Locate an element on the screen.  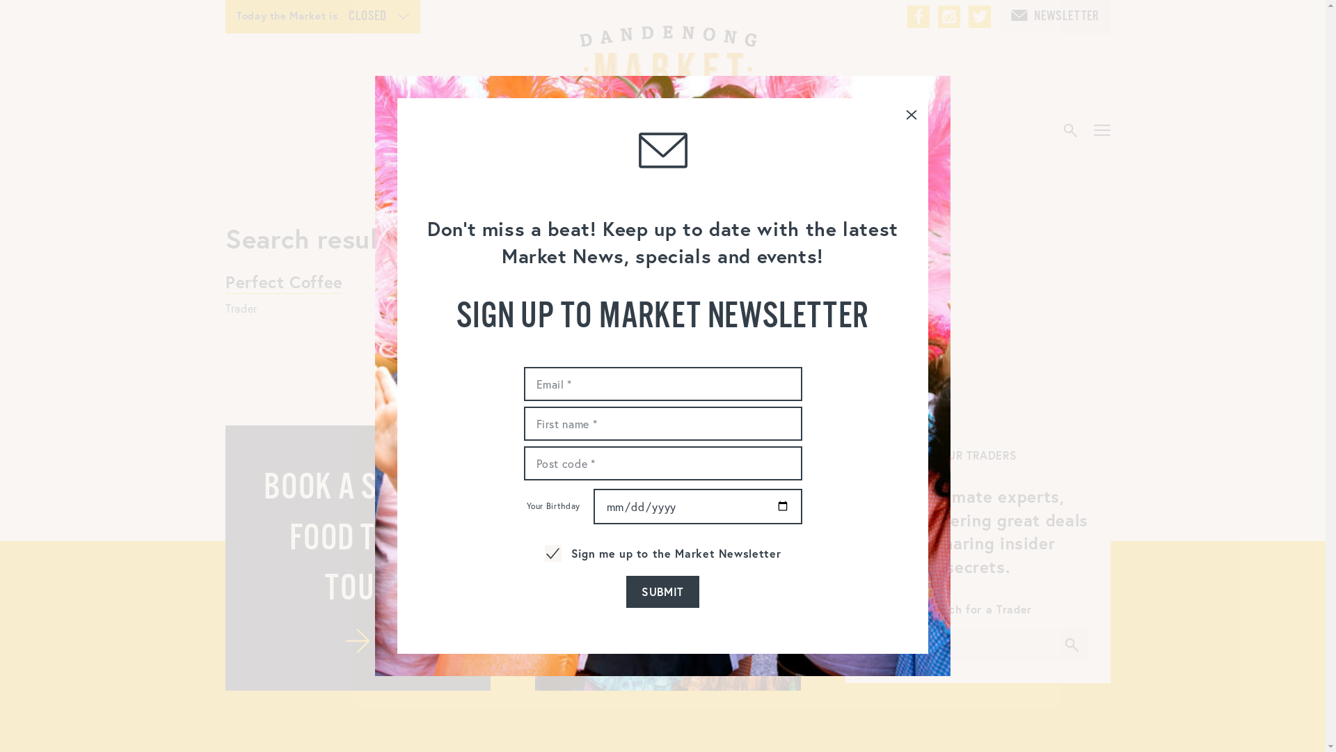
Market Specials is located at coordinates (557, 131).